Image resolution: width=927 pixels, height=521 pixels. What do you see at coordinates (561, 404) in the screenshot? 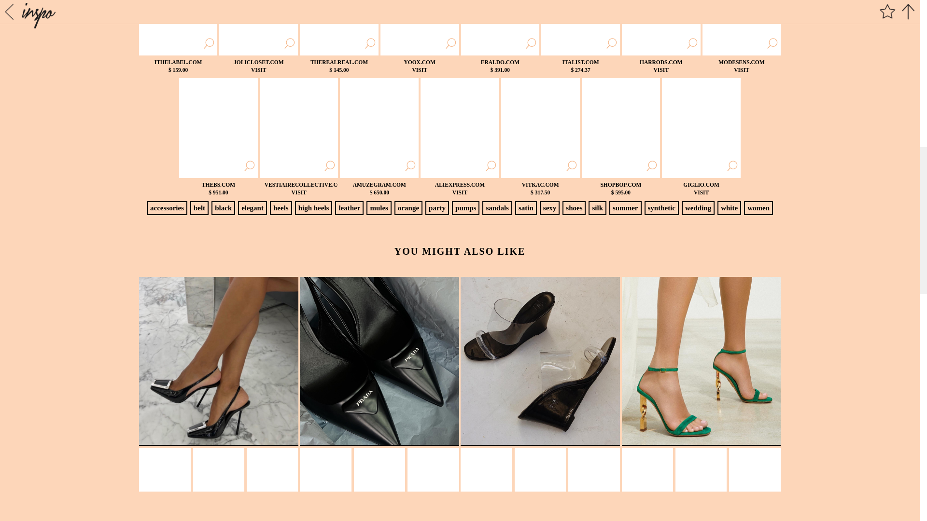
I see `Send via Email` at bounding box center [561, 404].